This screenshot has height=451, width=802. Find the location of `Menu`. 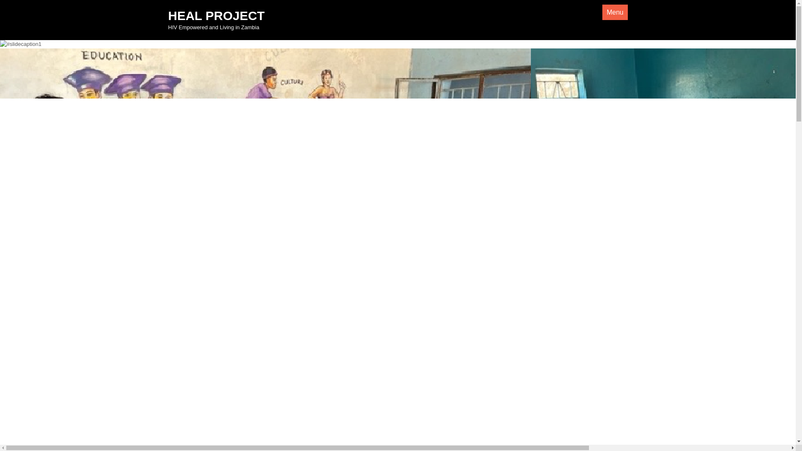

Menu is located at coordinates (614, 12).